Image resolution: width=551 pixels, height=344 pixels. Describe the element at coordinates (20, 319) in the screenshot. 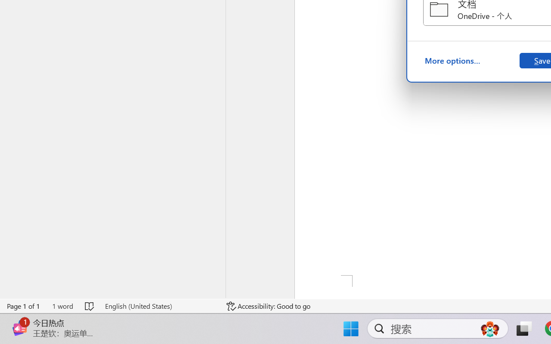

I see `AutomationID: BadgeAnchorLargeTicker` at that location.